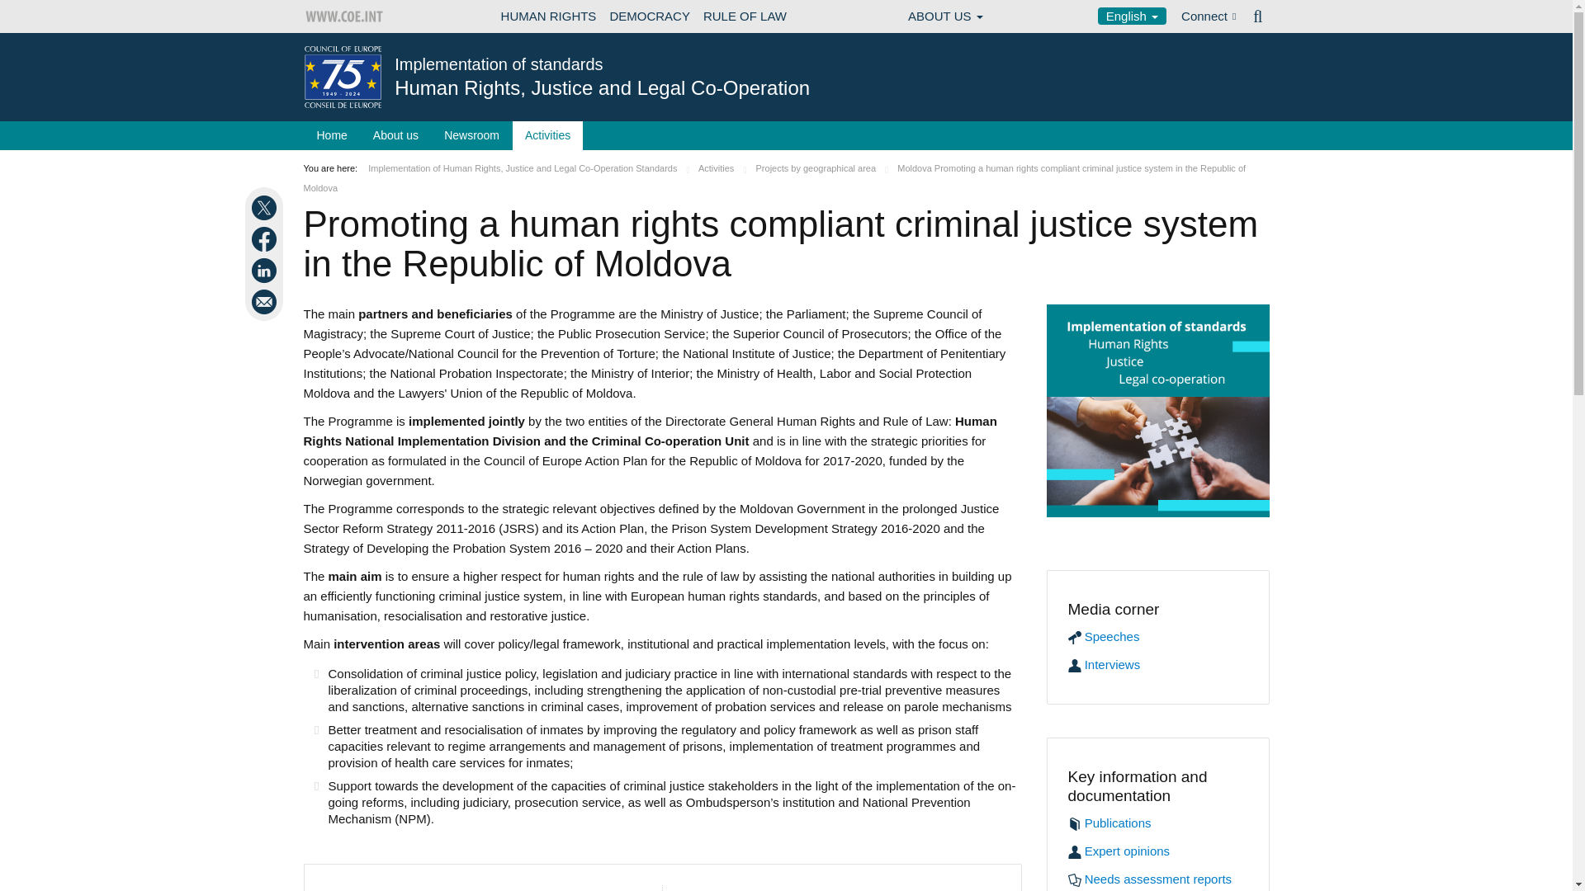  I want to click on Connect, so click(1209, 16).